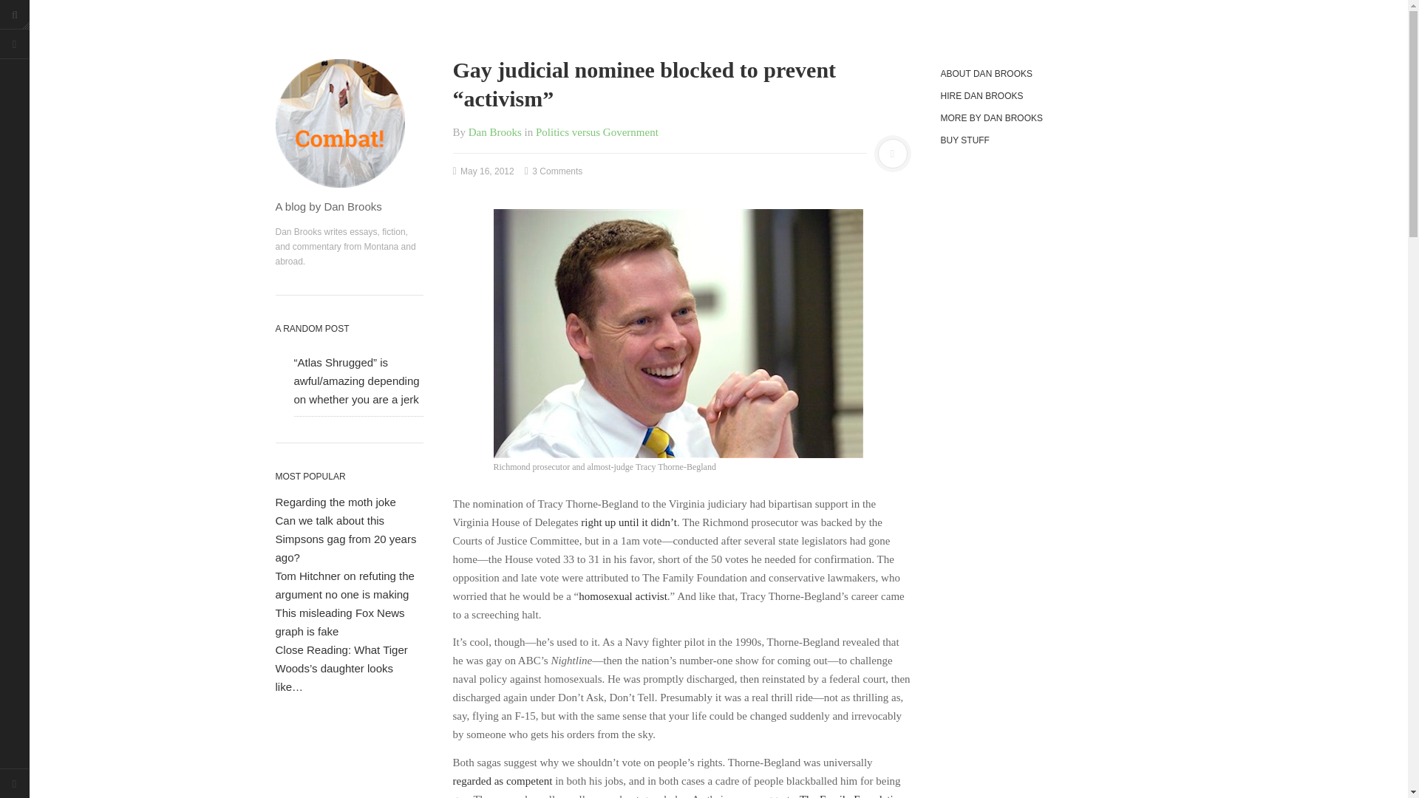 This screenshot has width=1419, height=798. I want to click on Politics versus Government, so click(597, 131).